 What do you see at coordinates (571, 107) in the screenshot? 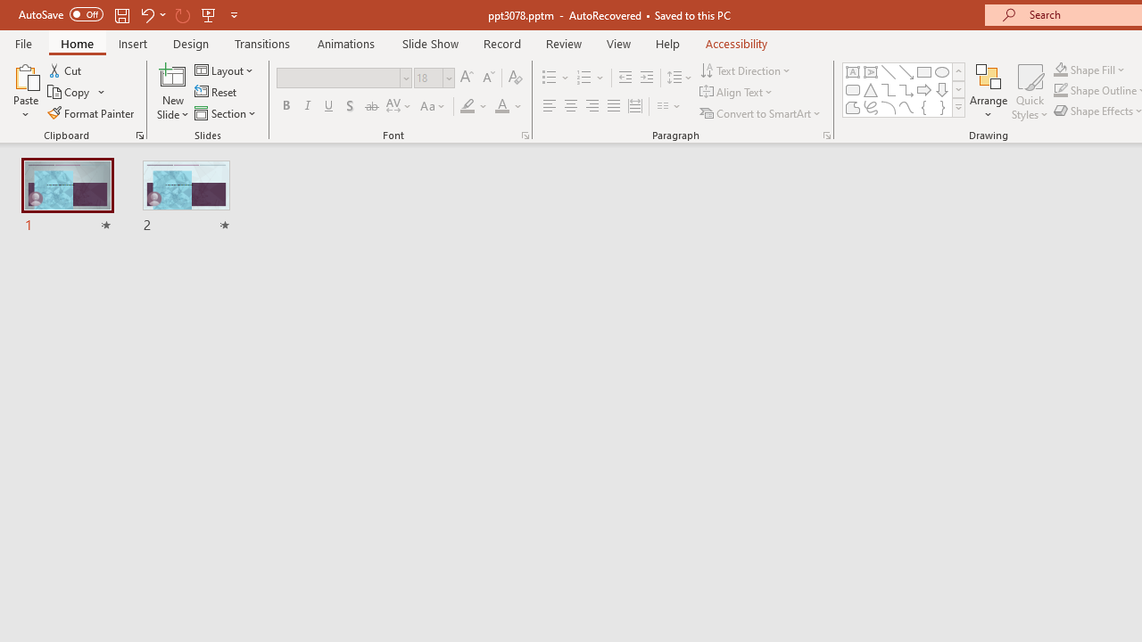
I see `Center` at bounding box center [571, 107].